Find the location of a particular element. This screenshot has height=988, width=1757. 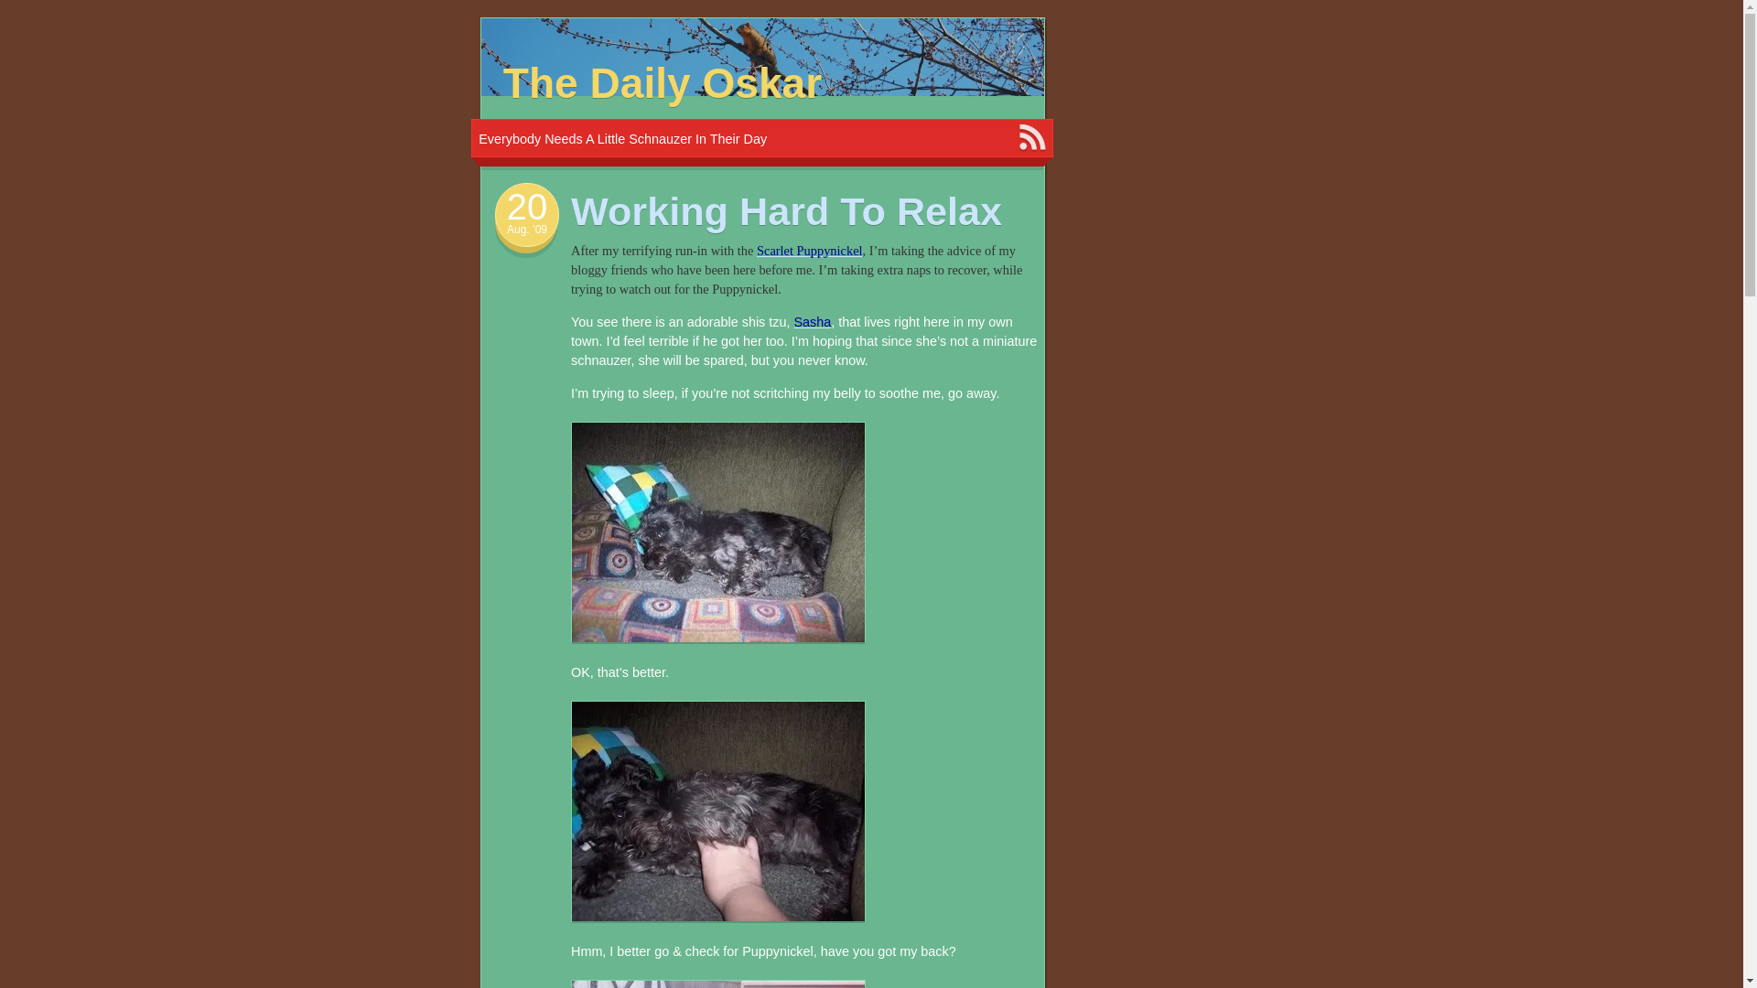

The Daily Oskar is located at coordinates (663, 82).